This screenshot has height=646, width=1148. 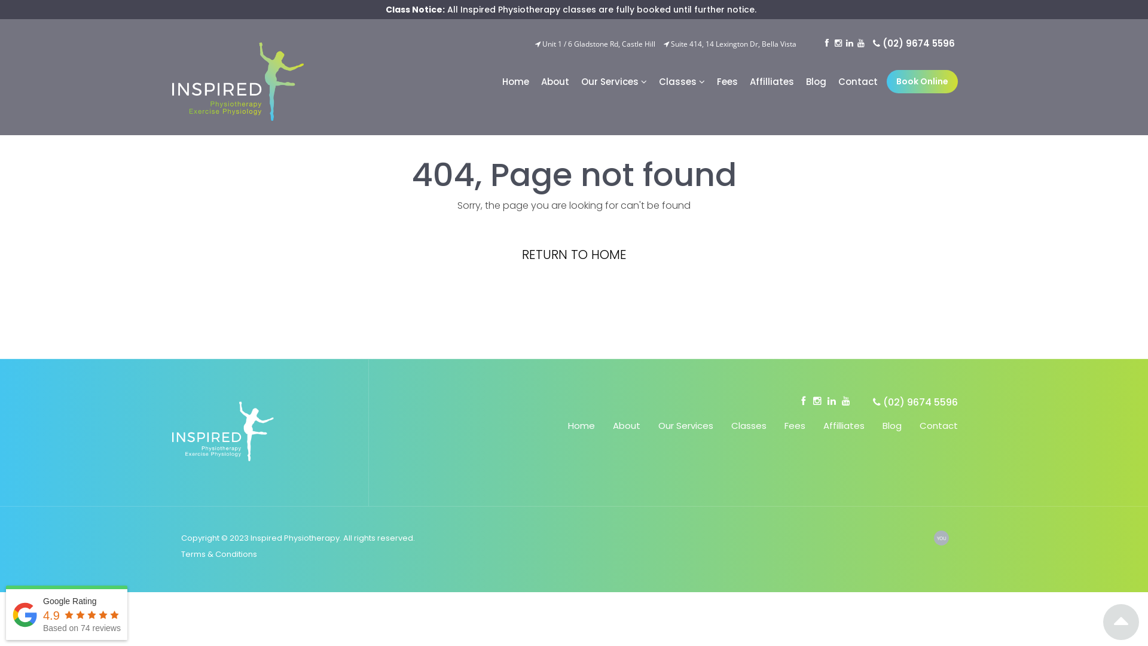 What do you see at coordinates (686, 426) in the screenshot?
I see `Our Services` at bounding box center [686, 426].